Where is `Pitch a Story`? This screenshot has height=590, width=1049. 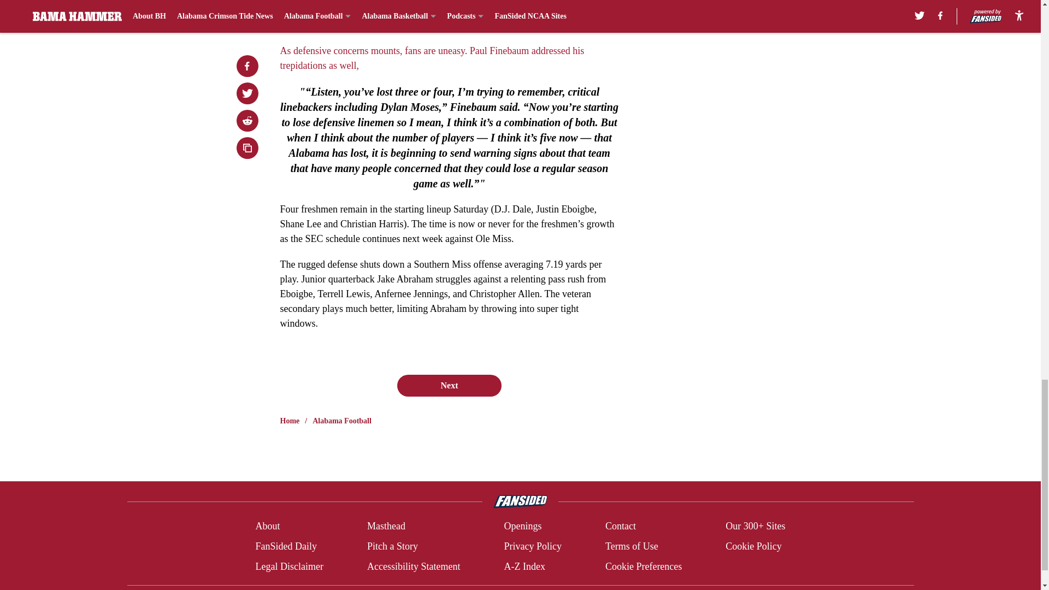
Pitch a Story is located at coordinates (392, 546).